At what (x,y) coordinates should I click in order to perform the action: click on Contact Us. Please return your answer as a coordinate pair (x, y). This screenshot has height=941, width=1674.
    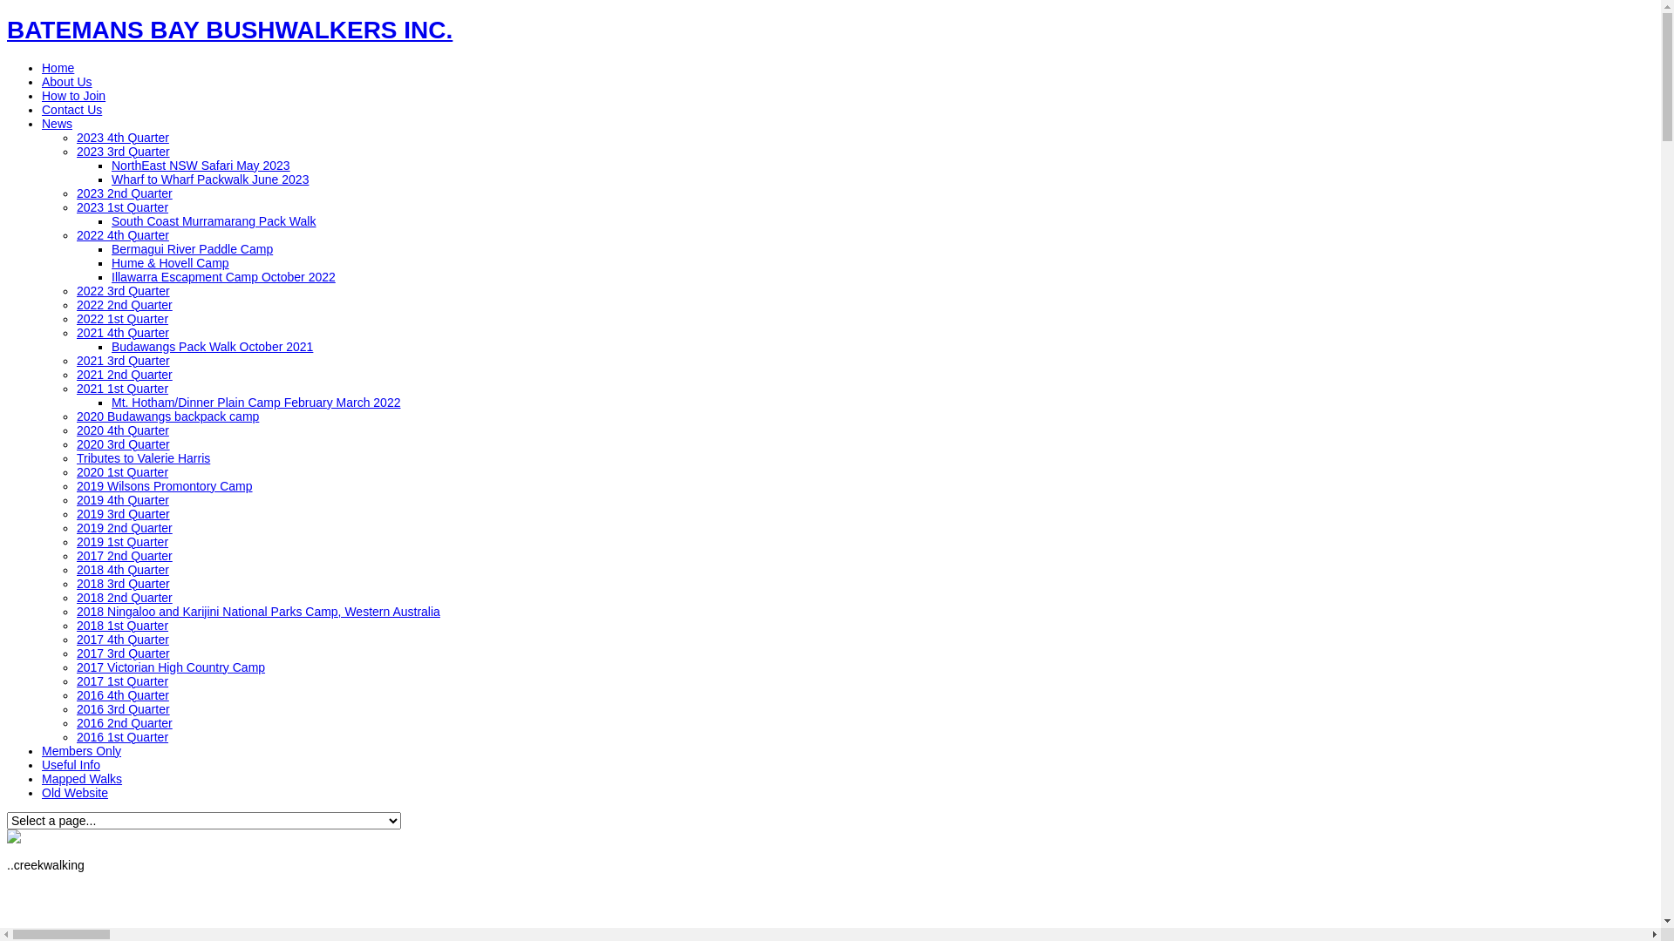
    Looking at the image, I should click on (71, 110).